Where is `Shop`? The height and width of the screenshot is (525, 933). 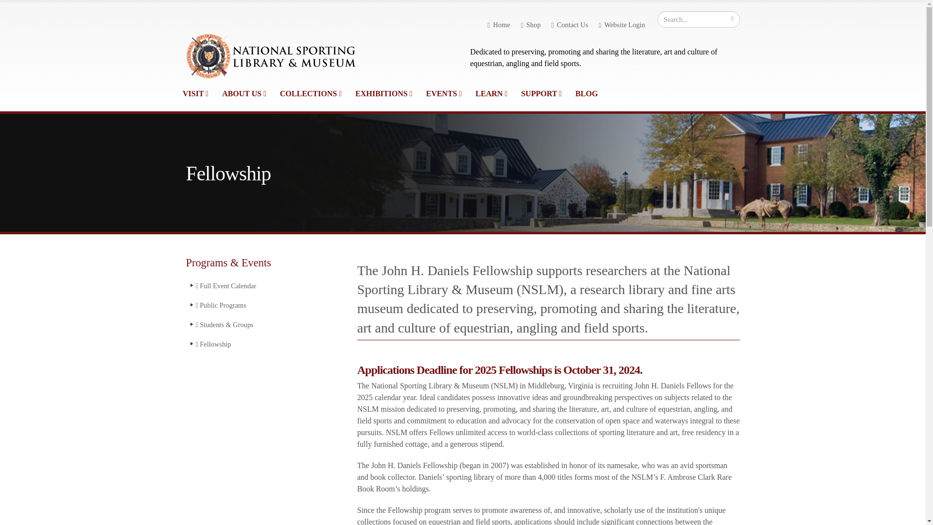
Shop is located at coordinates (531, 25).